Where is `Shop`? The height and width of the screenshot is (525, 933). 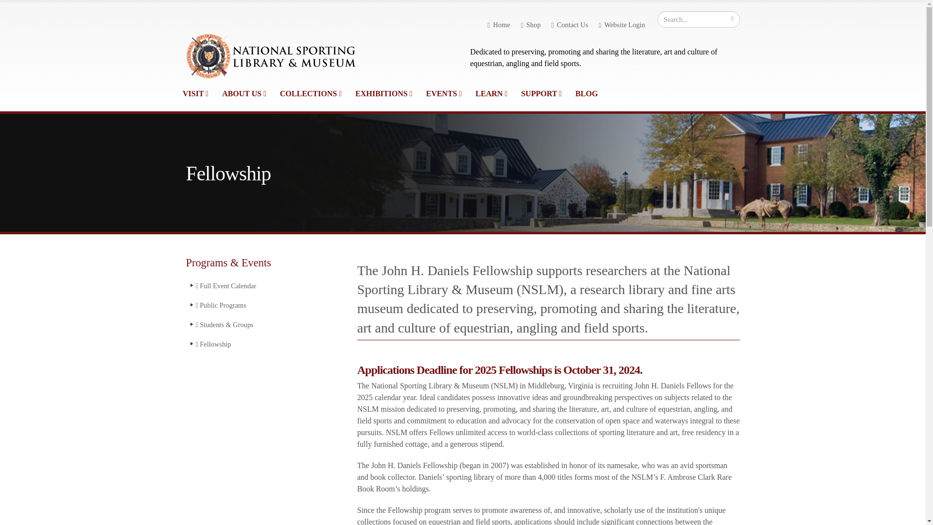
Shop is located at coordinates (531, 25).